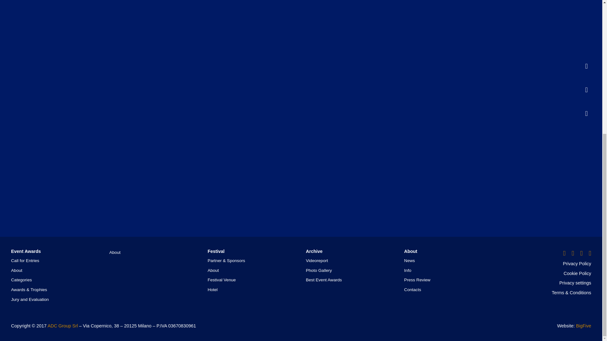  I want to click on About, so click(16, 270).